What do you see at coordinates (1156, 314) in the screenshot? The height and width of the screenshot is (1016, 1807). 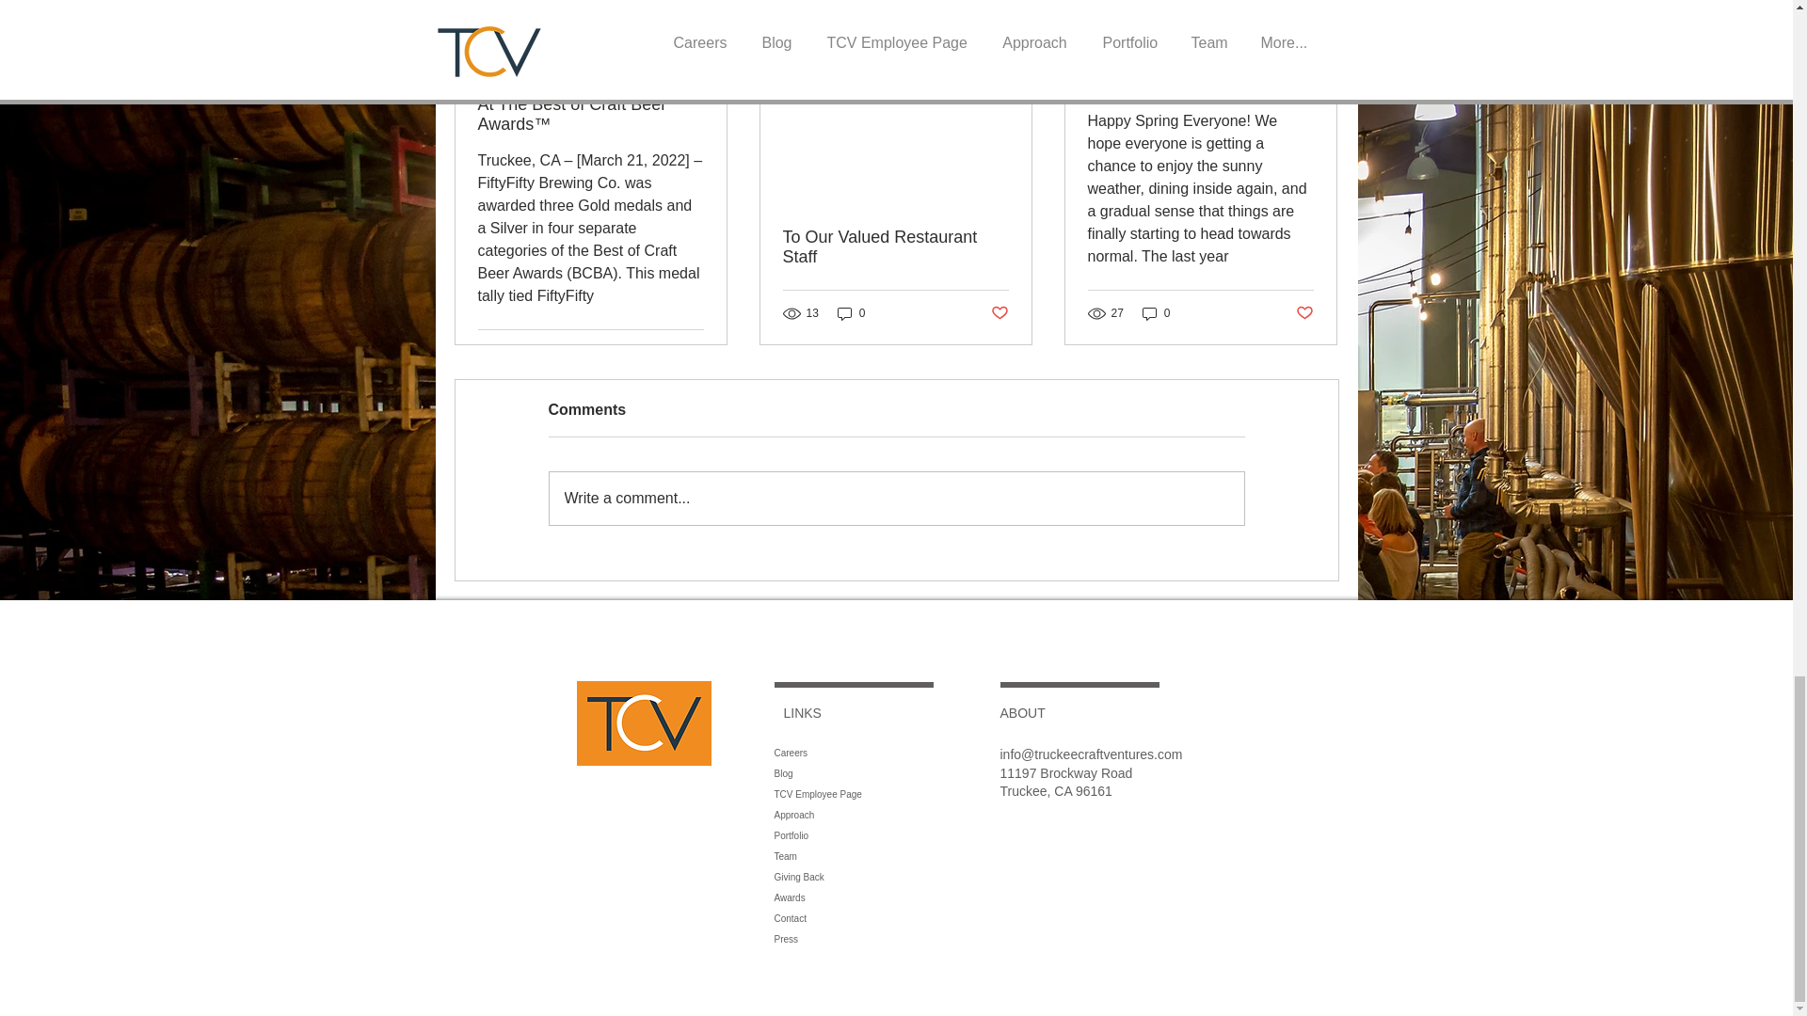 I see `0` at bounding box center [1156, 314].